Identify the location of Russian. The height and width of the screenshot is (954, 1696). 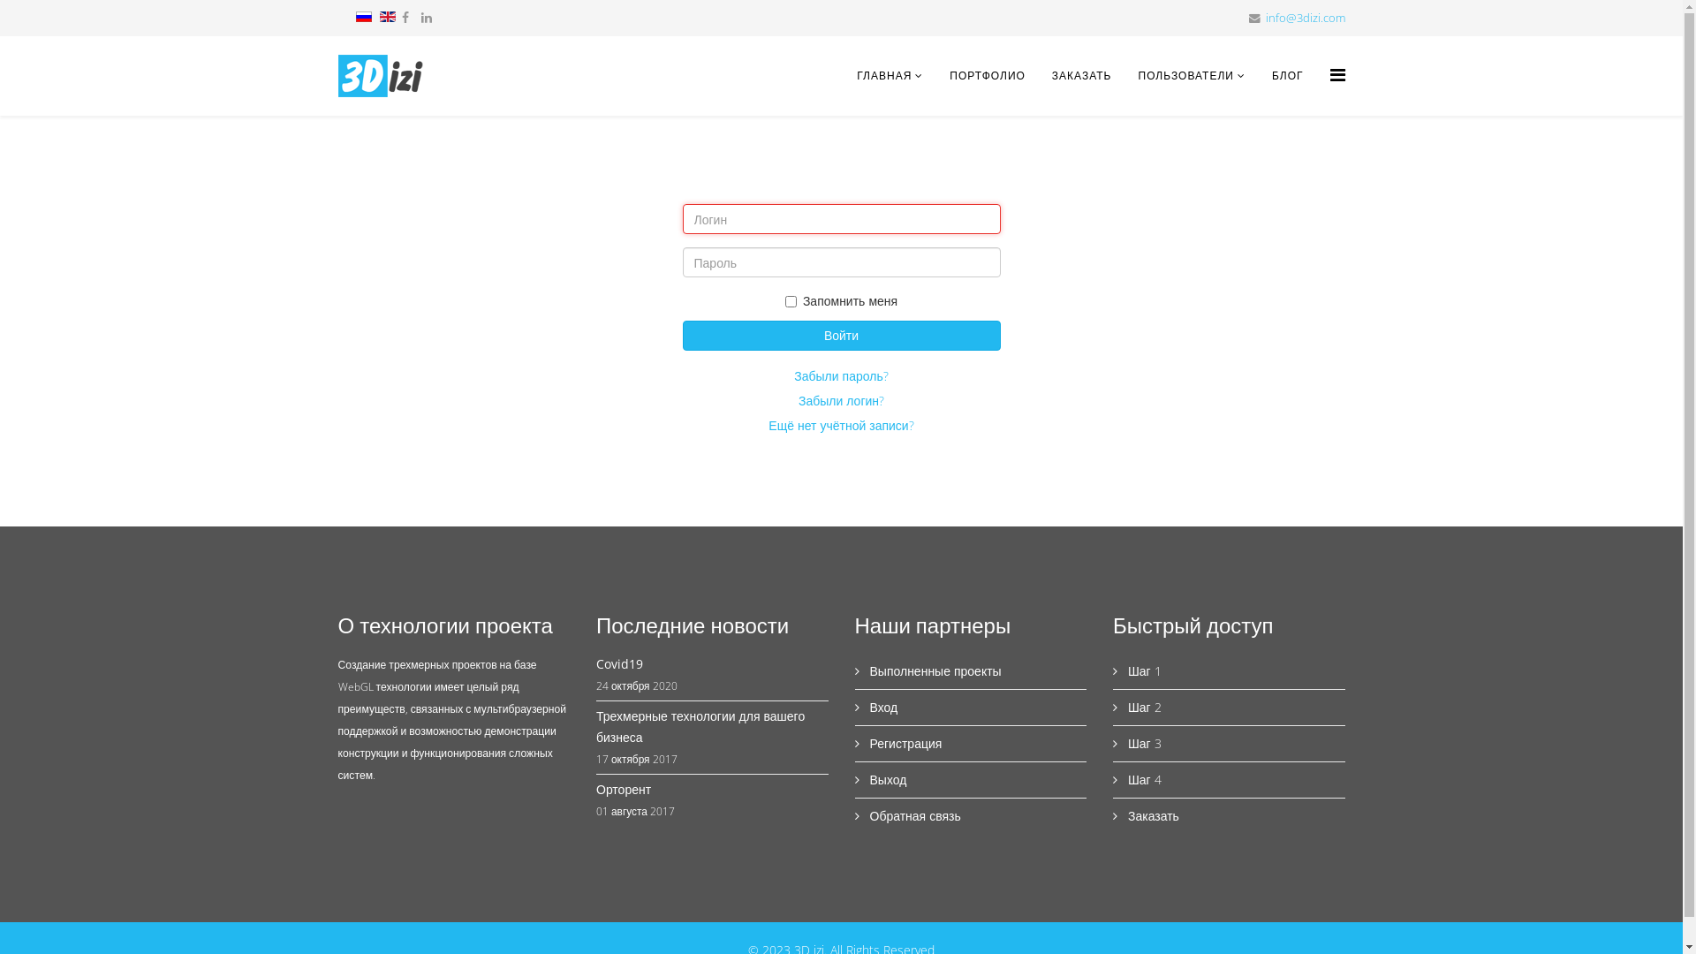
(363, 17).